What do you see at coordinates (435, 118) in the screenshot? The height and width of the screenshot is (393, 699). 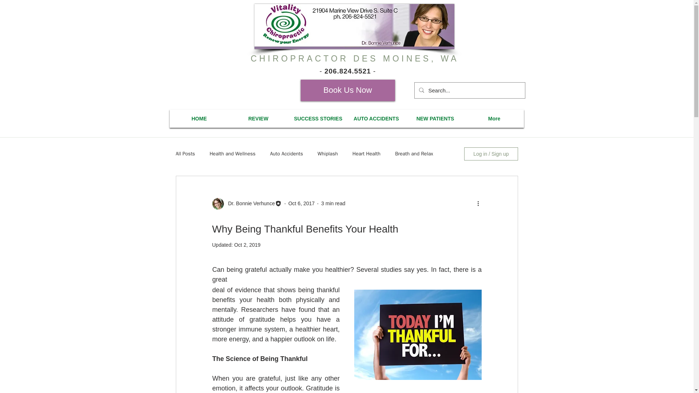 I see `NEW PATIENTS` at bounding box center [435, 118].